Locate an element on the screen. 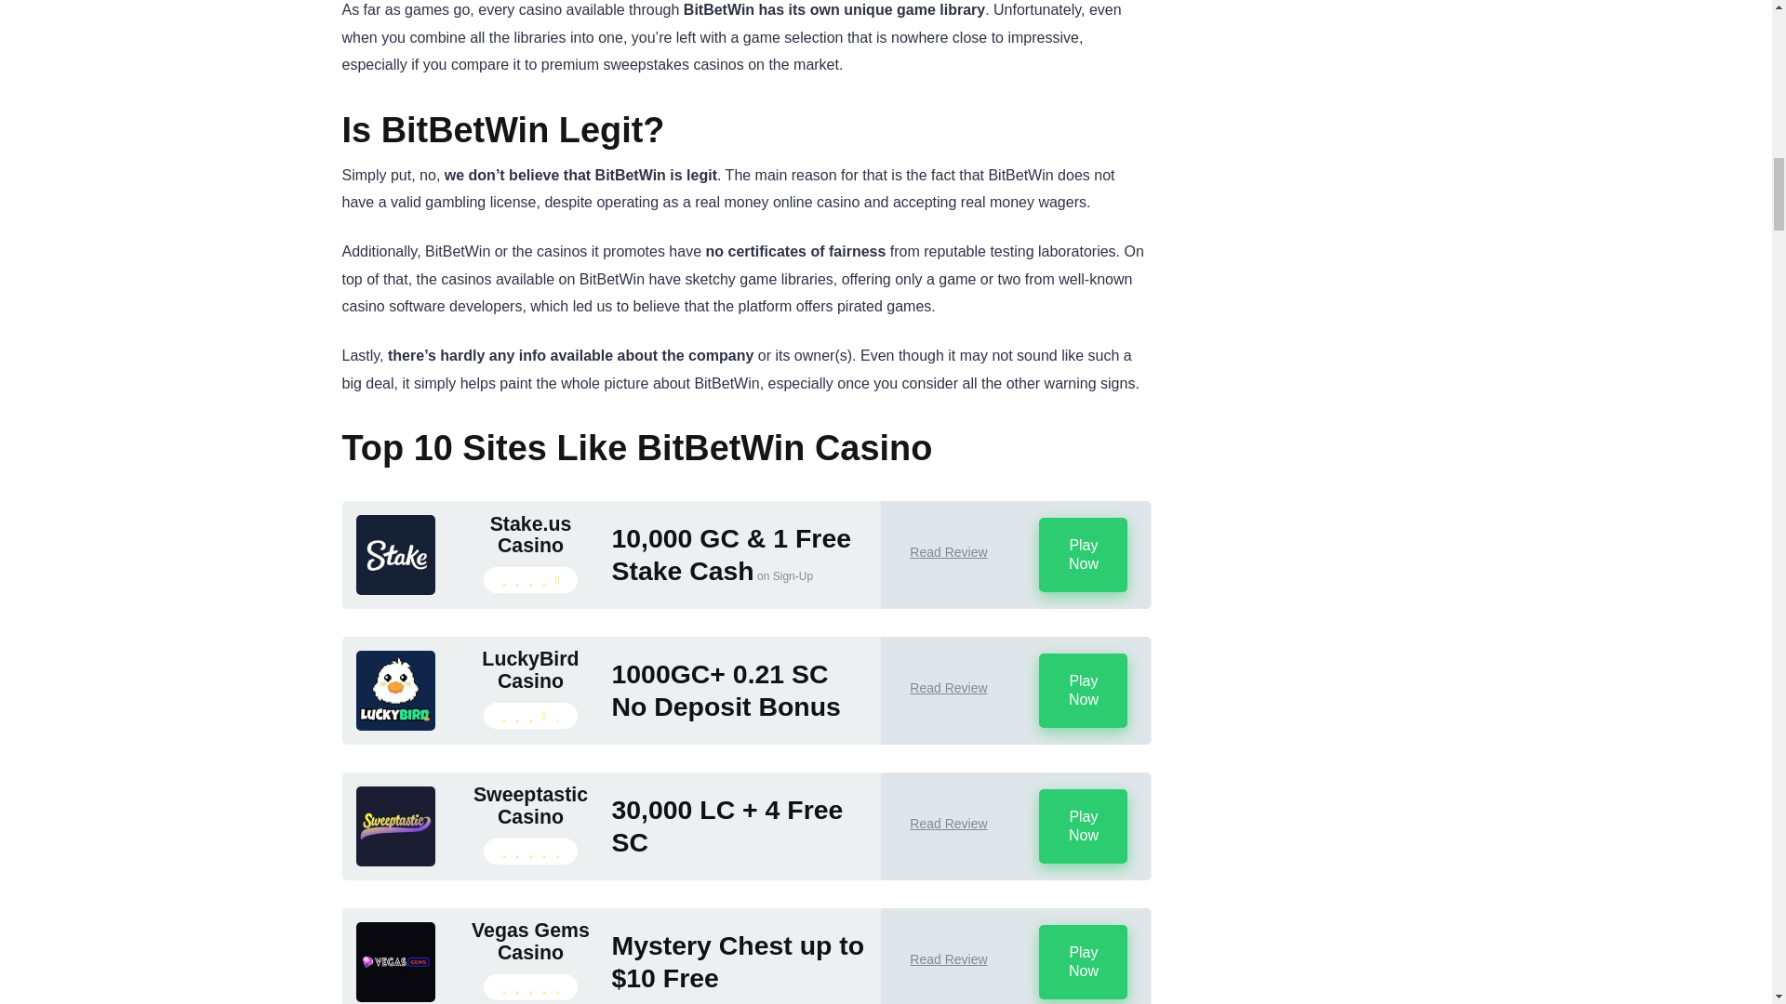 The width and height of the screenshot is (1786, 1004). Sweeptastic Casino is located at coordinates (529, 806).